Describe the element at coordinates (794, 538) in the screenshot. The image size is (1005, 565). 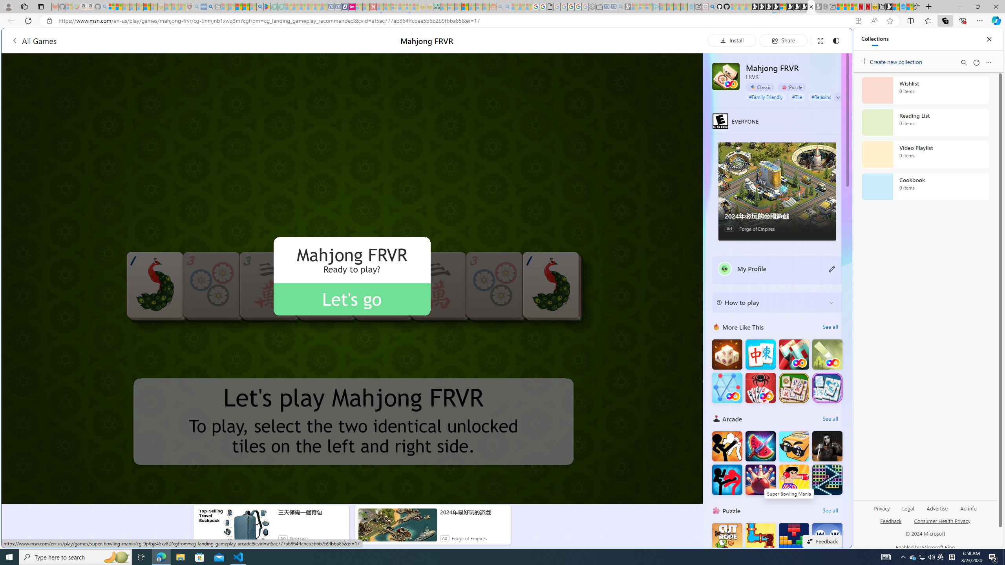
I see `BlockBuster: Adventures Puzzle` at that location.